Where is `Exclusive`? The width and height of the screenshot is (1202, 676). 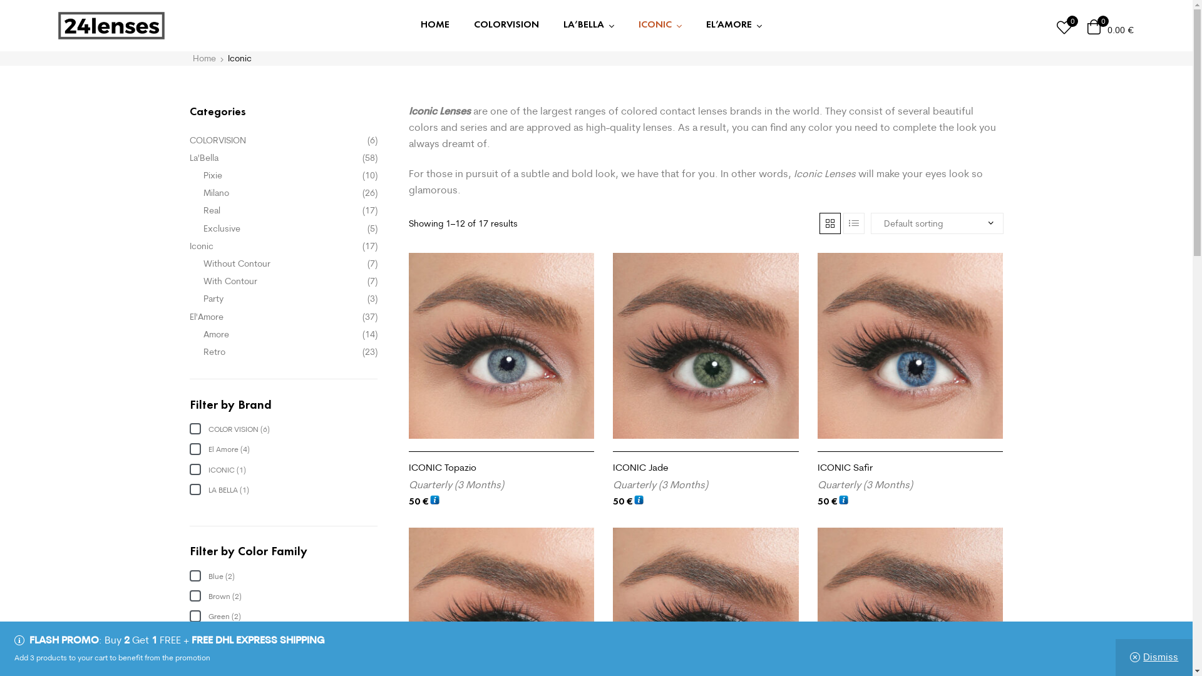 Exclusive is located at coordinates (222, 228).